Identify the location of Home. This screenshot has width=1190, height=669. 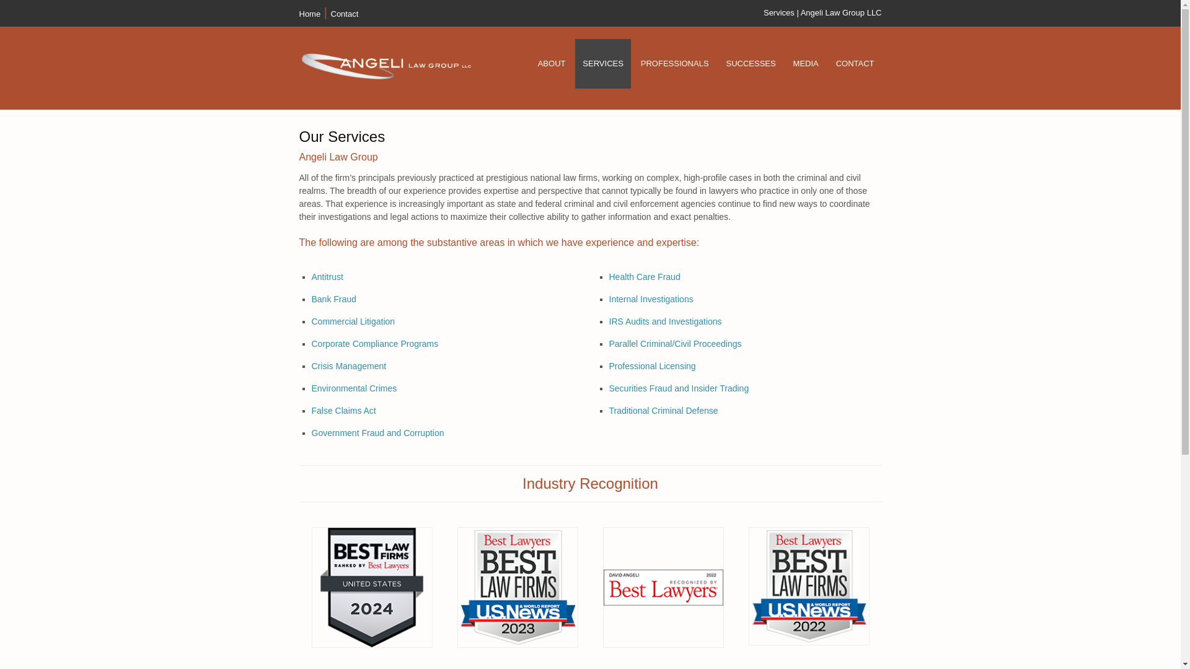
(309, 14).